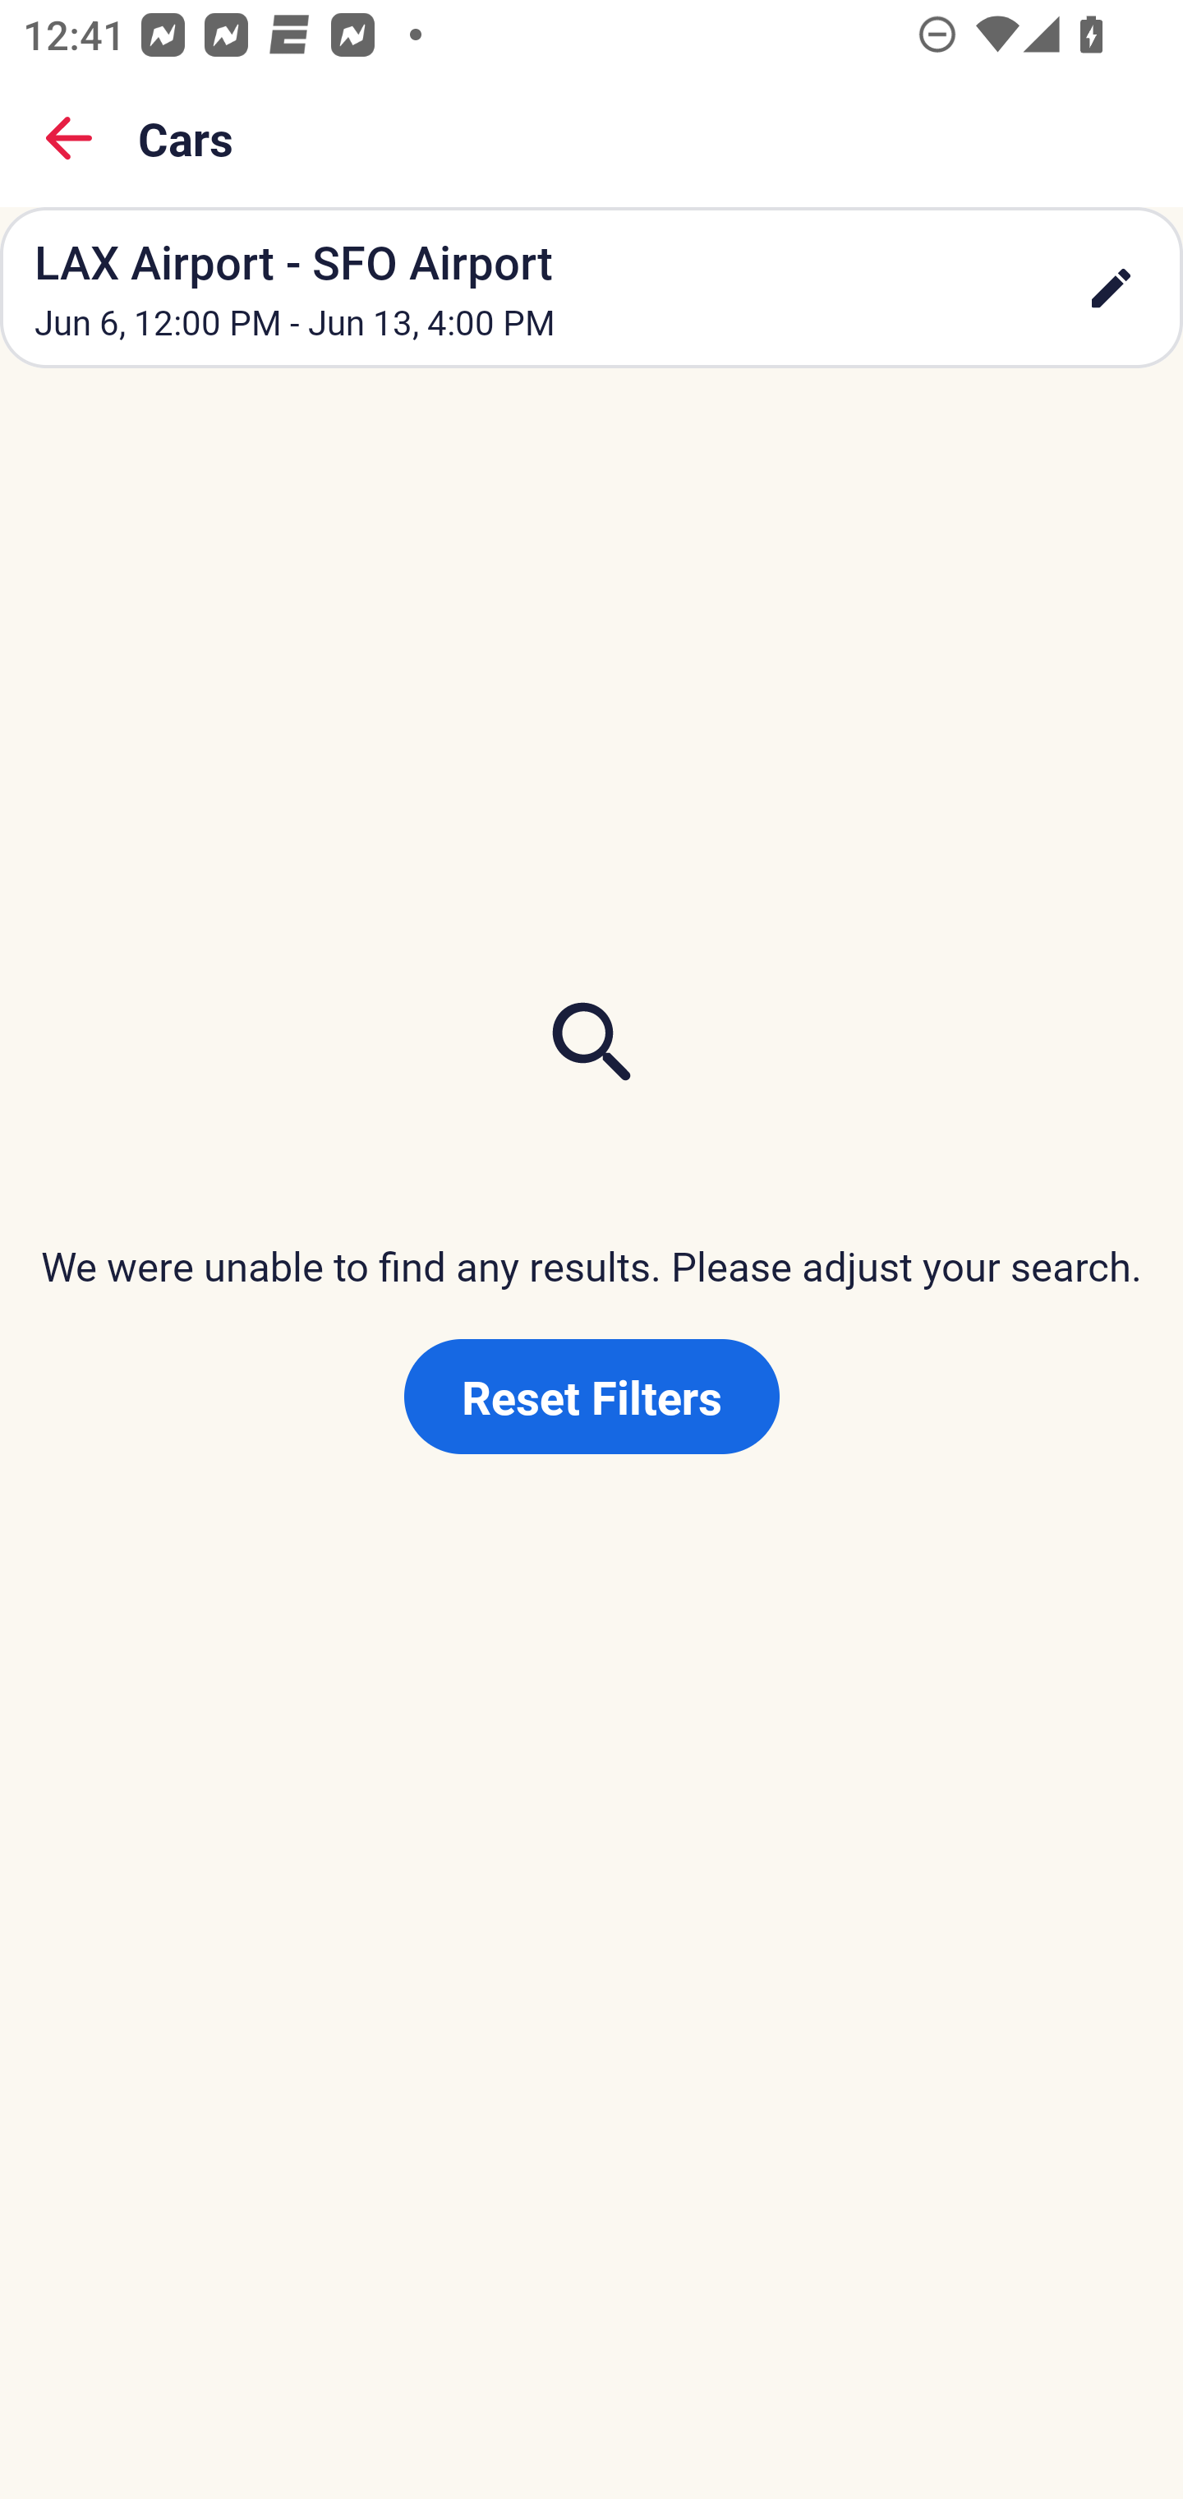 This screenshot has height=2499, width=1183. What do you see at coordinates (591, 1397) in the screenshot?
I see `Reset Filters` at bounding box center [591, 1397].